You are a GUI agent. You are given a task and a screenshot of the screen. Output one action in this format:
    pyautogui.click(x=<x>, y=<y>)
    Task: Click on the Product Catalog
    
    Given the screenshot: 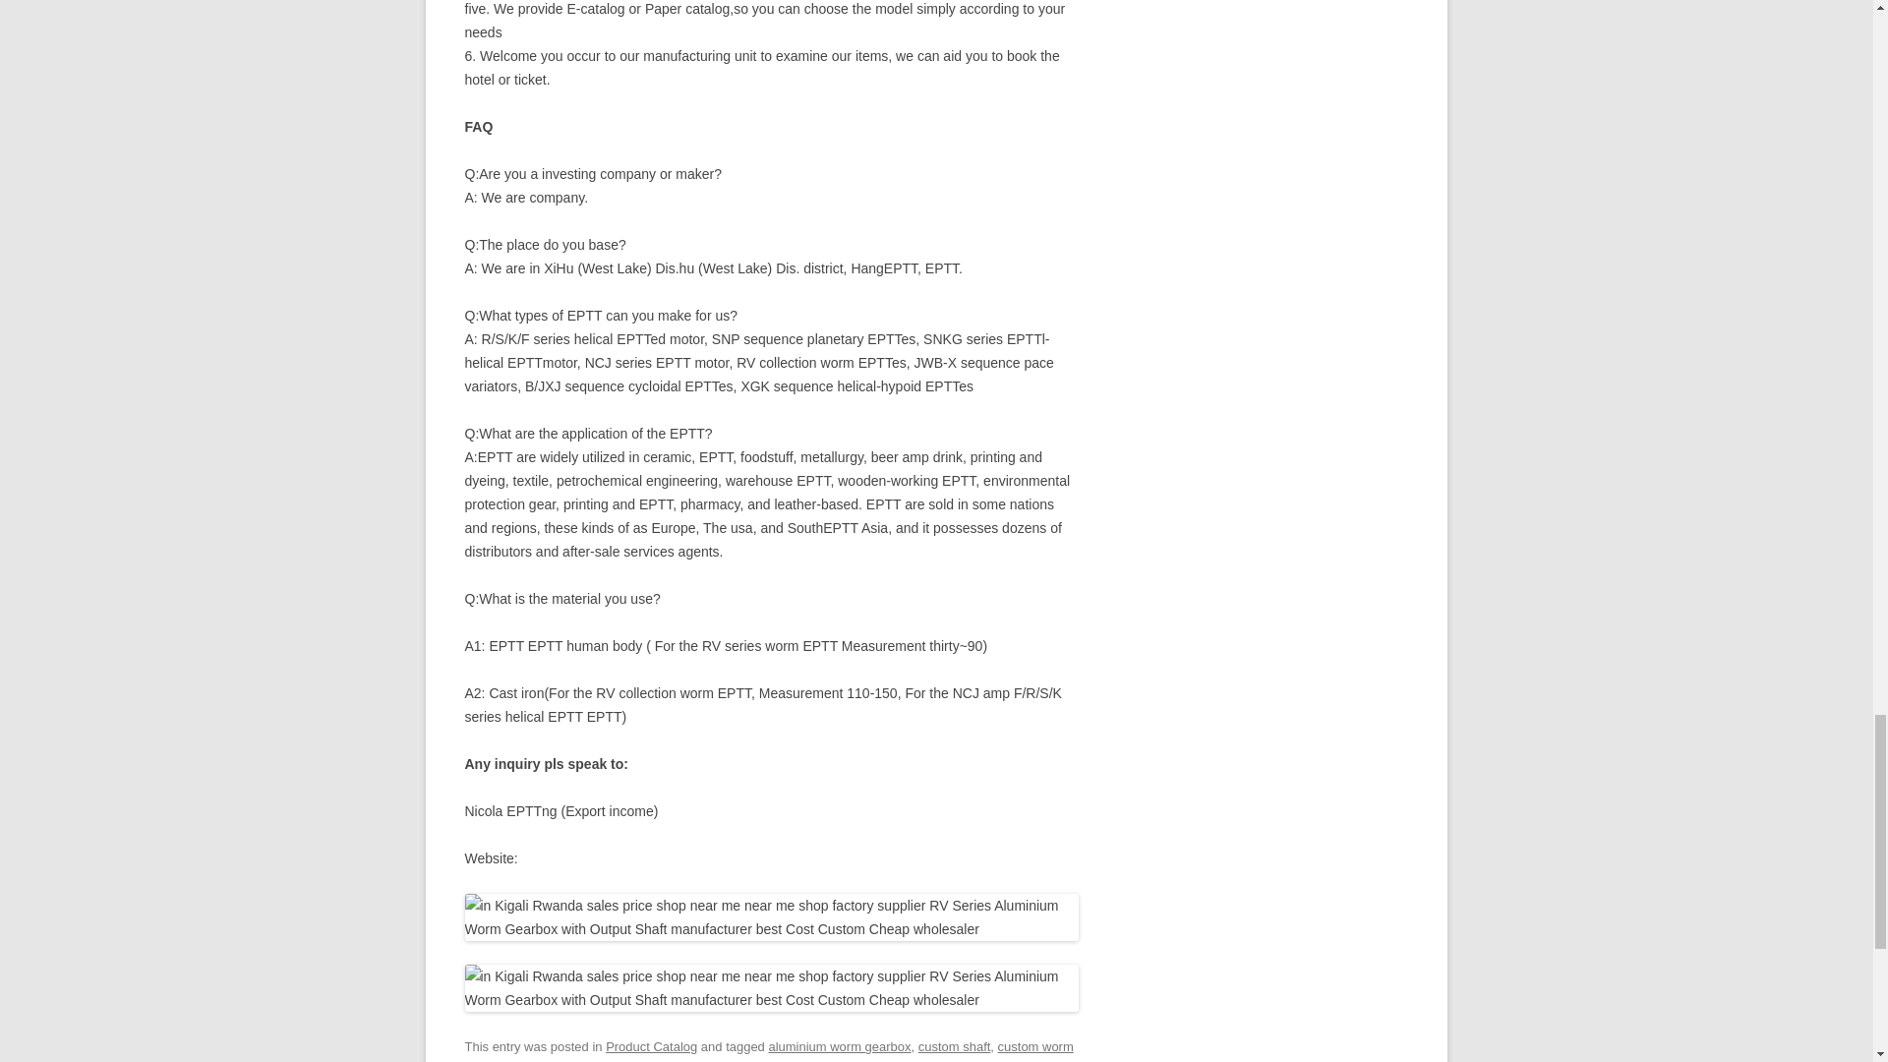 What is the action you would take?
    pyautogui.click(x=651, y=1046)
    